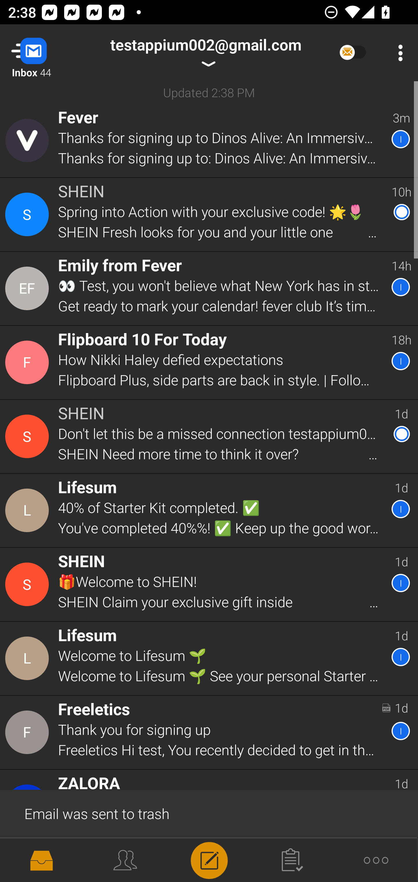 Image resolution: width=418 pixels, height=882 pixels. What do you see at coordinates (398, 53) in the screenshot?
I see `More Options` at bounding box center [398, 53].